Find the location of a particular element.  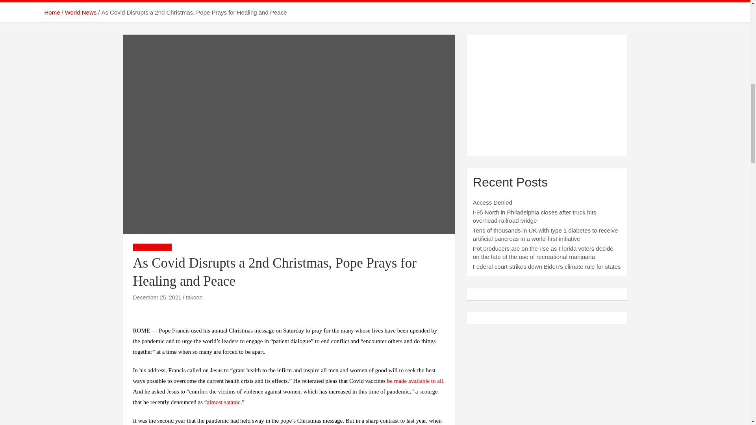

WORLD NEWS is located at coordinates (152, 247).